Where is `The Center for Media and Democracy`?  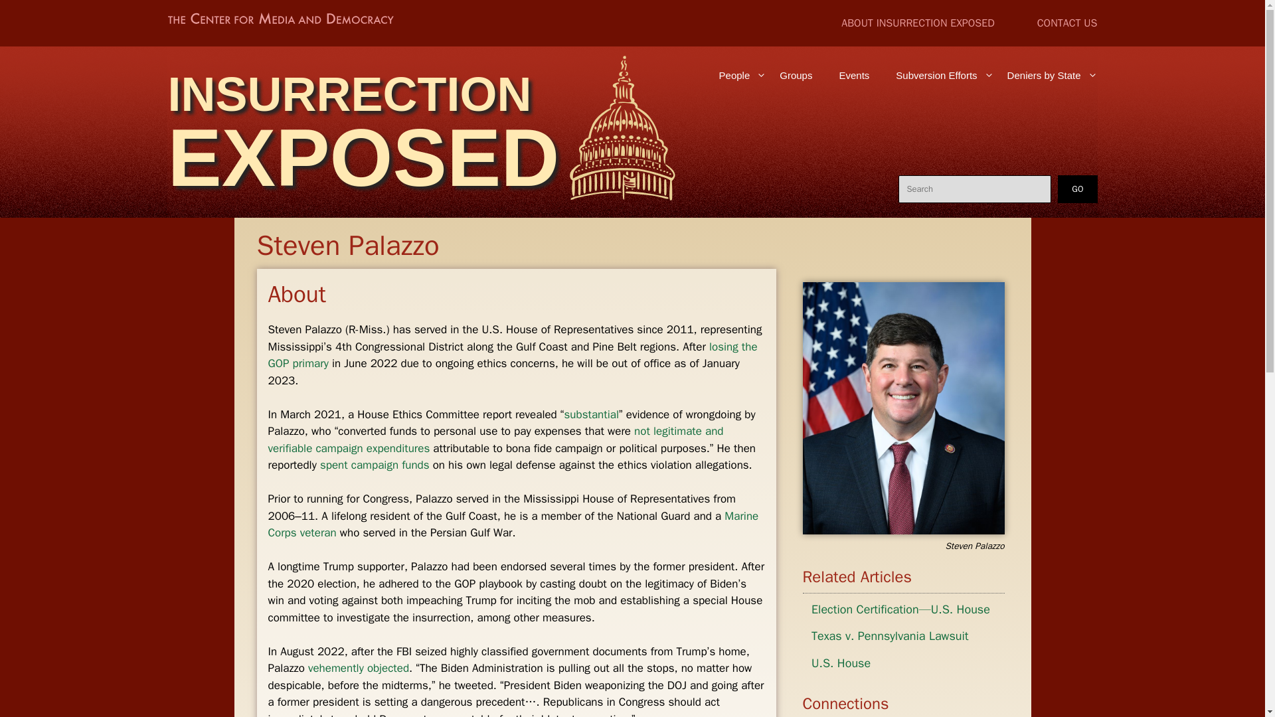 The Center for Media and Democracy is located at coordinates (280, 21).